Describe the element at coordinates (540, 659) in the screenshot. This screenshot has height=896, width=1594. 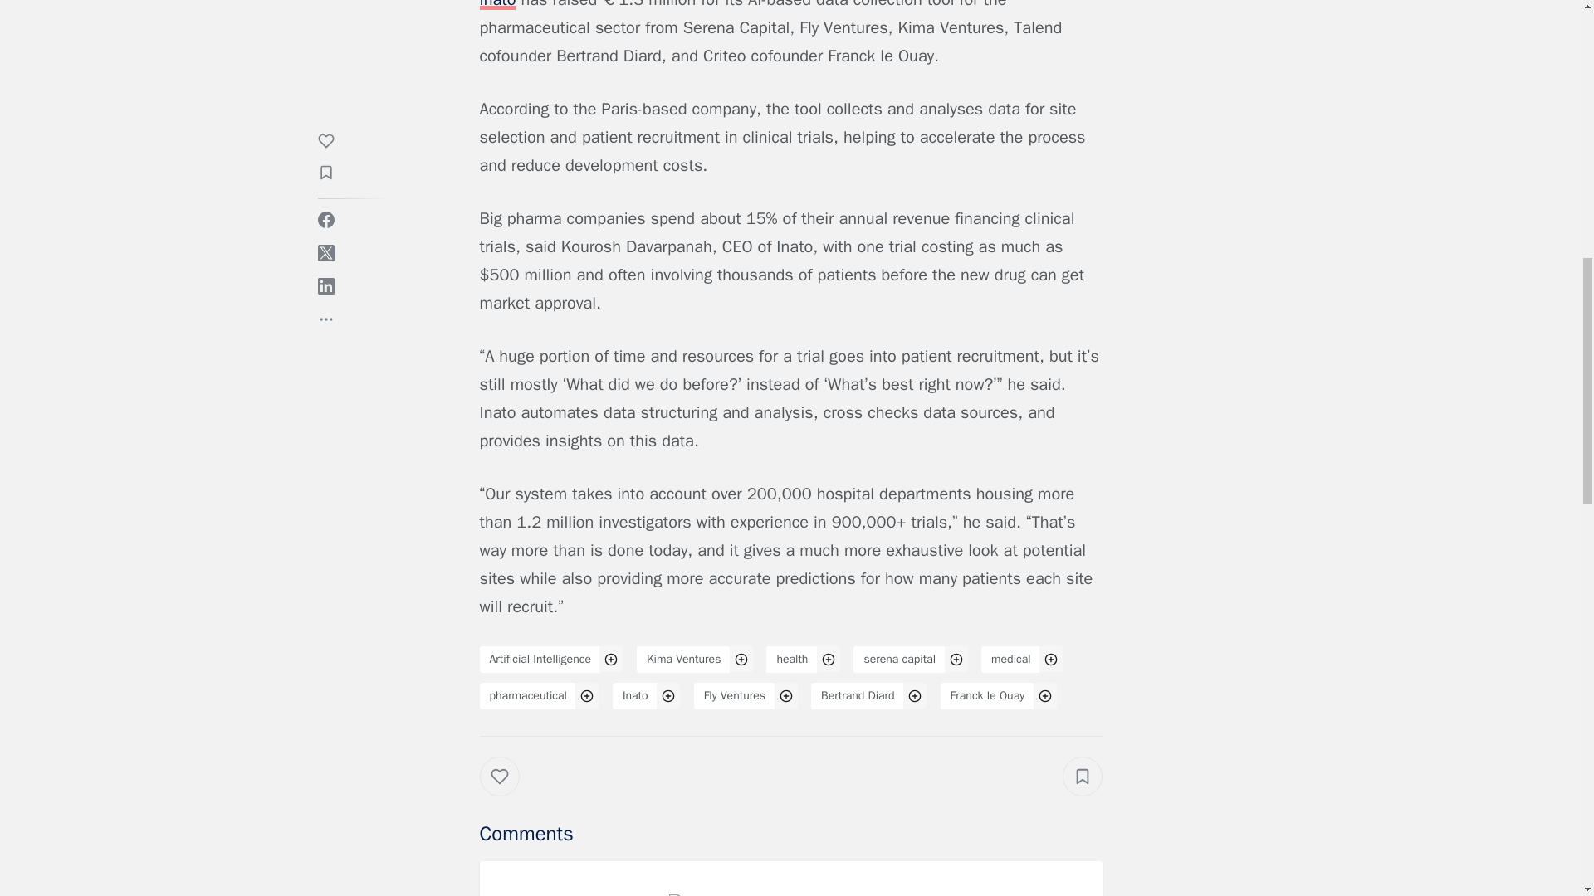
I see `Artificial Intelligence` at that location.